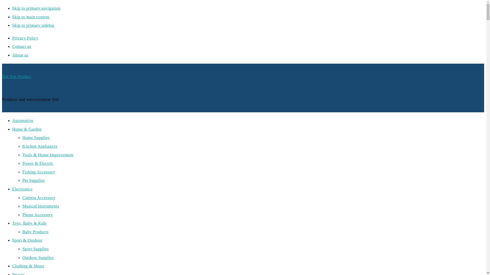 The width and height of the screenshot is (490, 275). Describe the element at coordinates (23, 120) in the screenshot. I see `Automotive` at that location.